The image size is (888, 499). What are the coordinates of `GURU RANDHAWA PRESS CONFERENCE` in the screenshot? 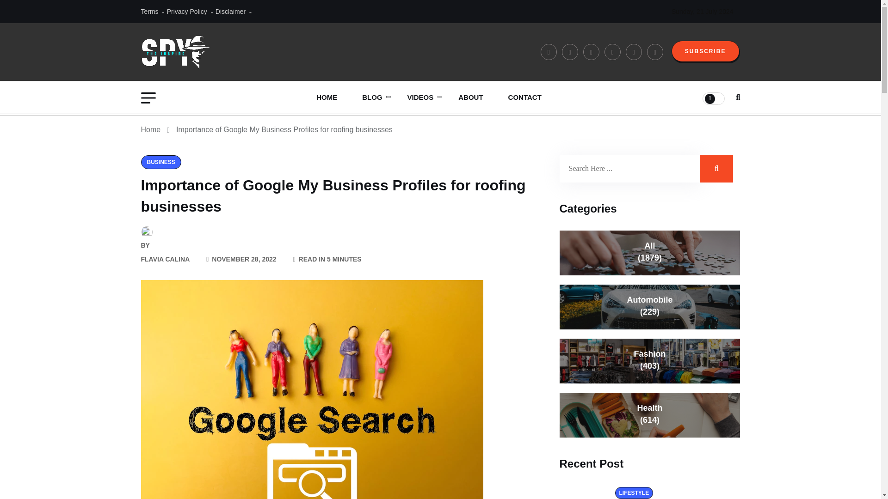 It's located at (453, 130).